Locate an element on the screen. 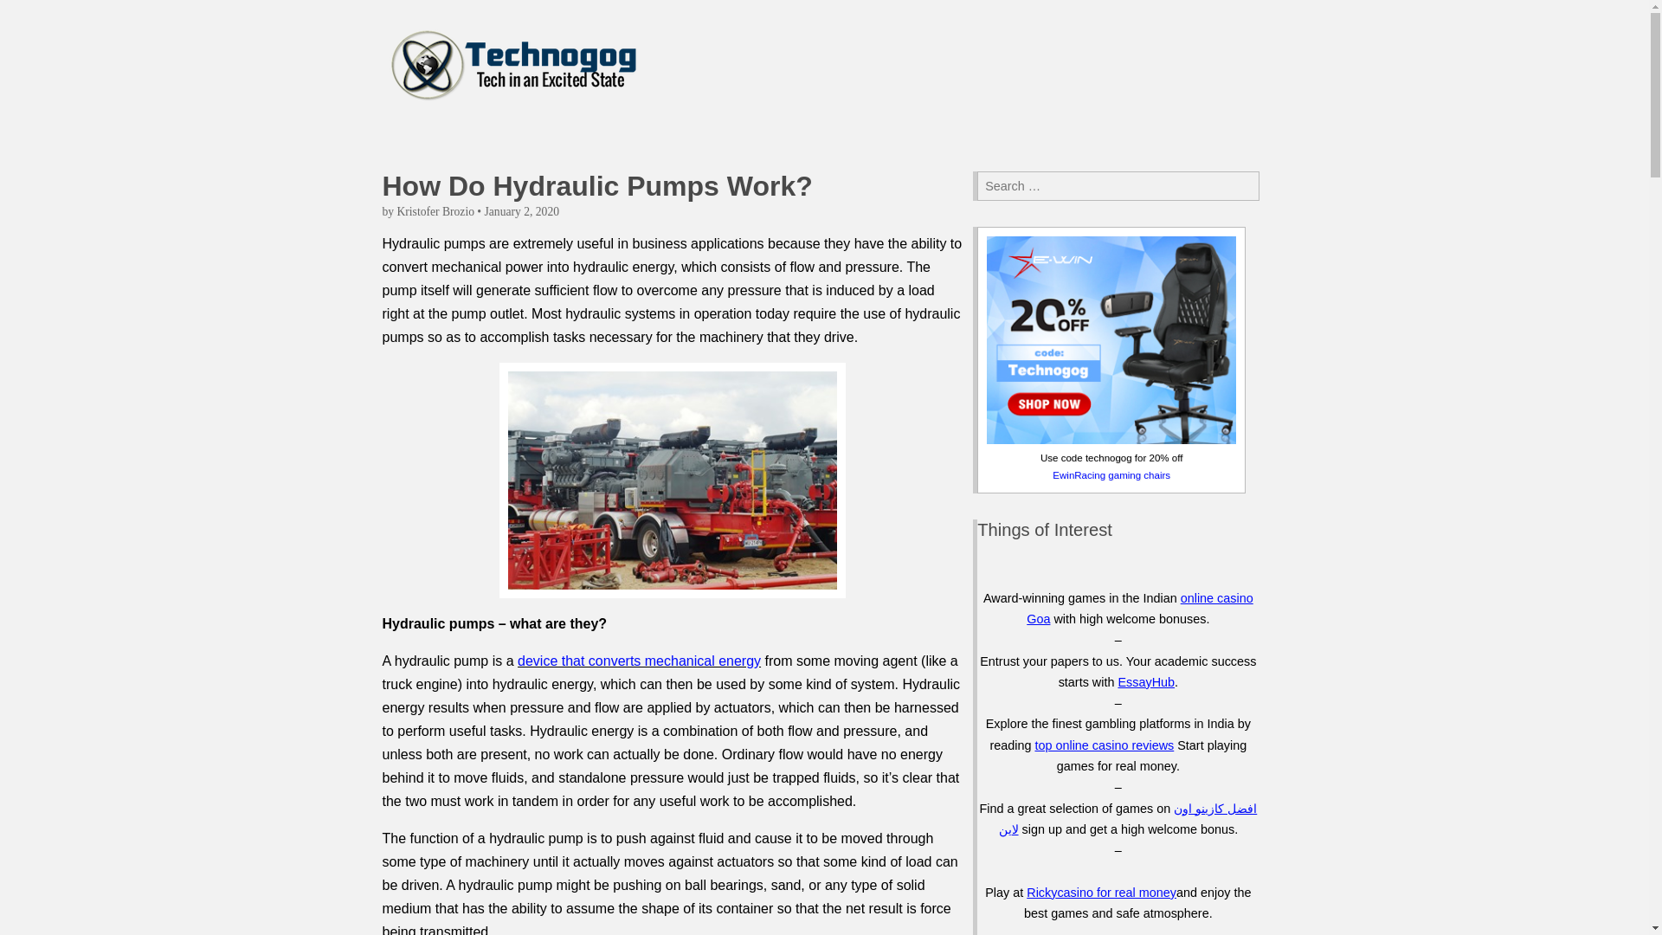 The image size is (1662, 935). Rickycasino for real money is located at coordinates (1101, 892).